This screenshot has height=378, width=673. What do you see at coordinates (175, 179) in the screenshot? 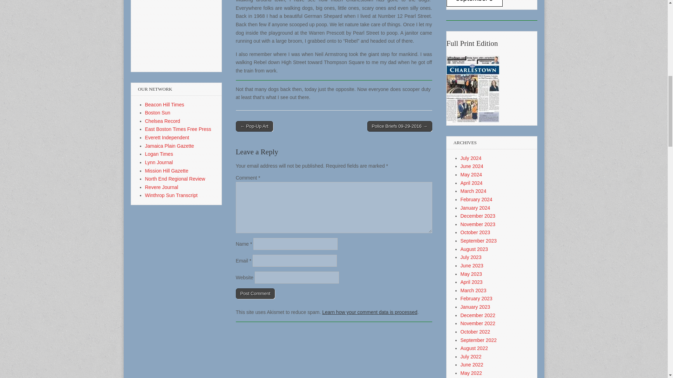
I see `North End Regional Review` at bounding box center [175, 179].